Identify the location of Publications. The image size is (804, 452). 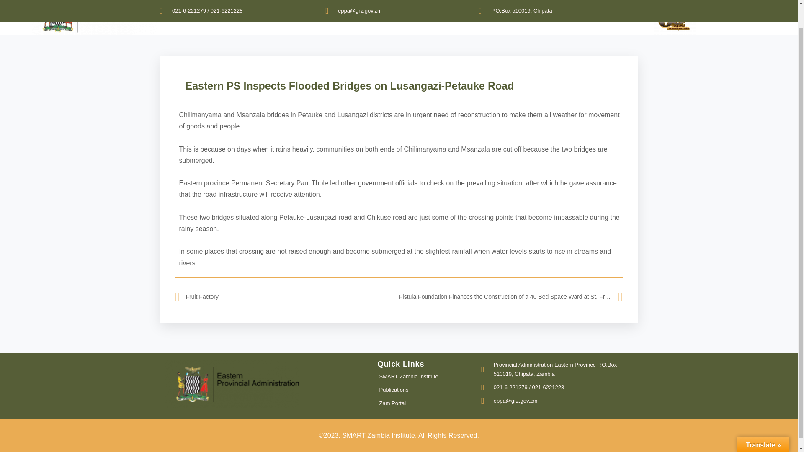
(426, 390).